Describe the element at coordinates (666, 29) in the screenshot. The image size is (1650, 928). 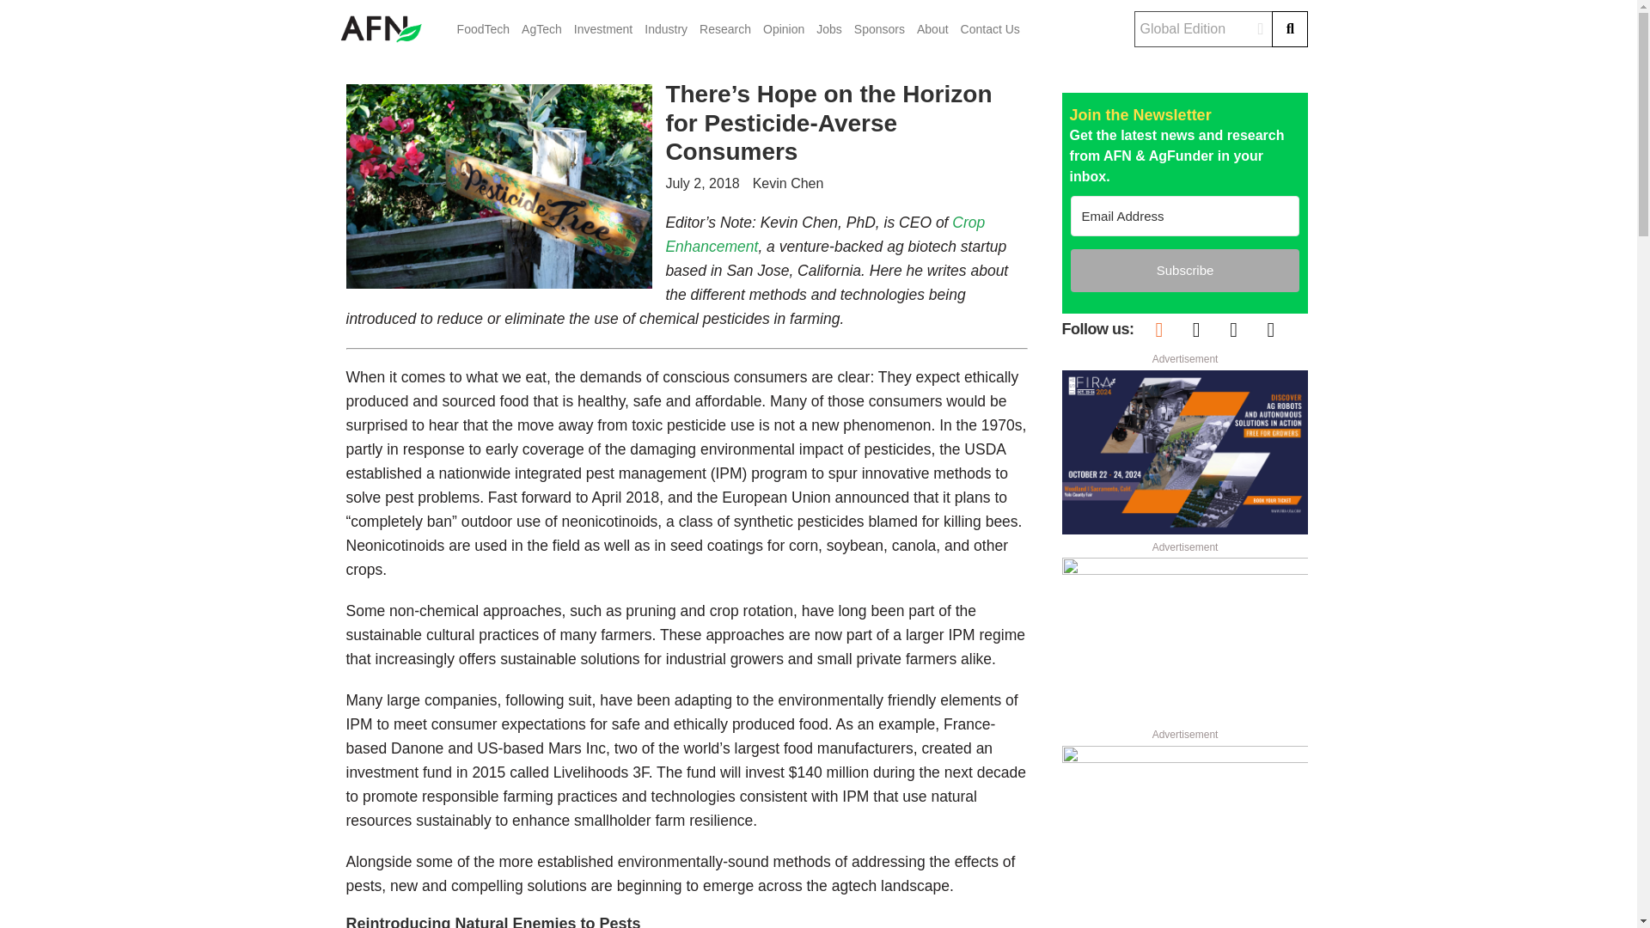
I see `Industry` at that location.